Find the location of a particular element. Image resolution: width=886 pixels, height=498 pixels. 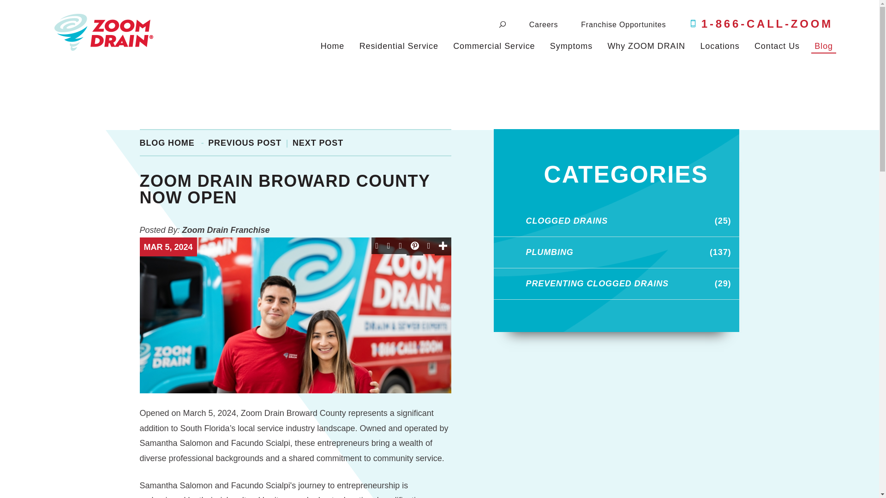

Commercial Service is located at coordinates (494, 46).